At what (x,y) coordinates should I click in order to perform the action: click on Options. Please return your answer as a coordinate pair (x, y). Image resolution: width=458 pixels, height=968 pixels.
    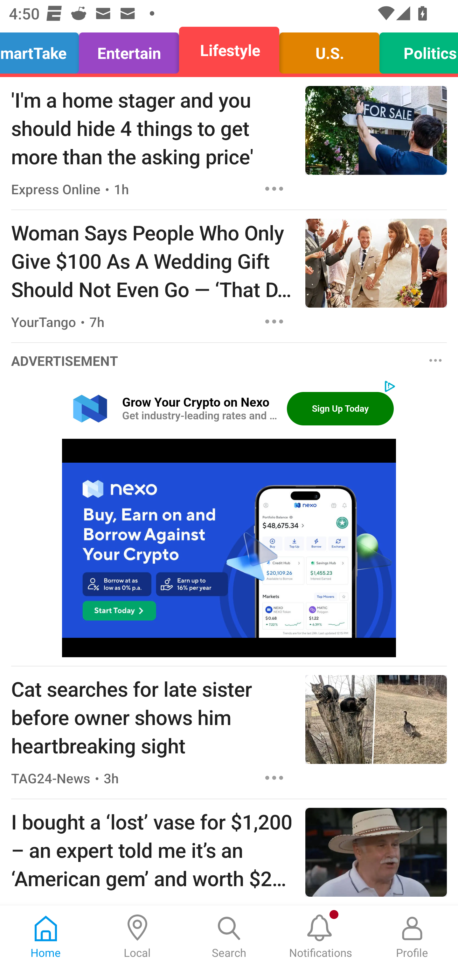
    Looking at the image, I should click on (436, 360).